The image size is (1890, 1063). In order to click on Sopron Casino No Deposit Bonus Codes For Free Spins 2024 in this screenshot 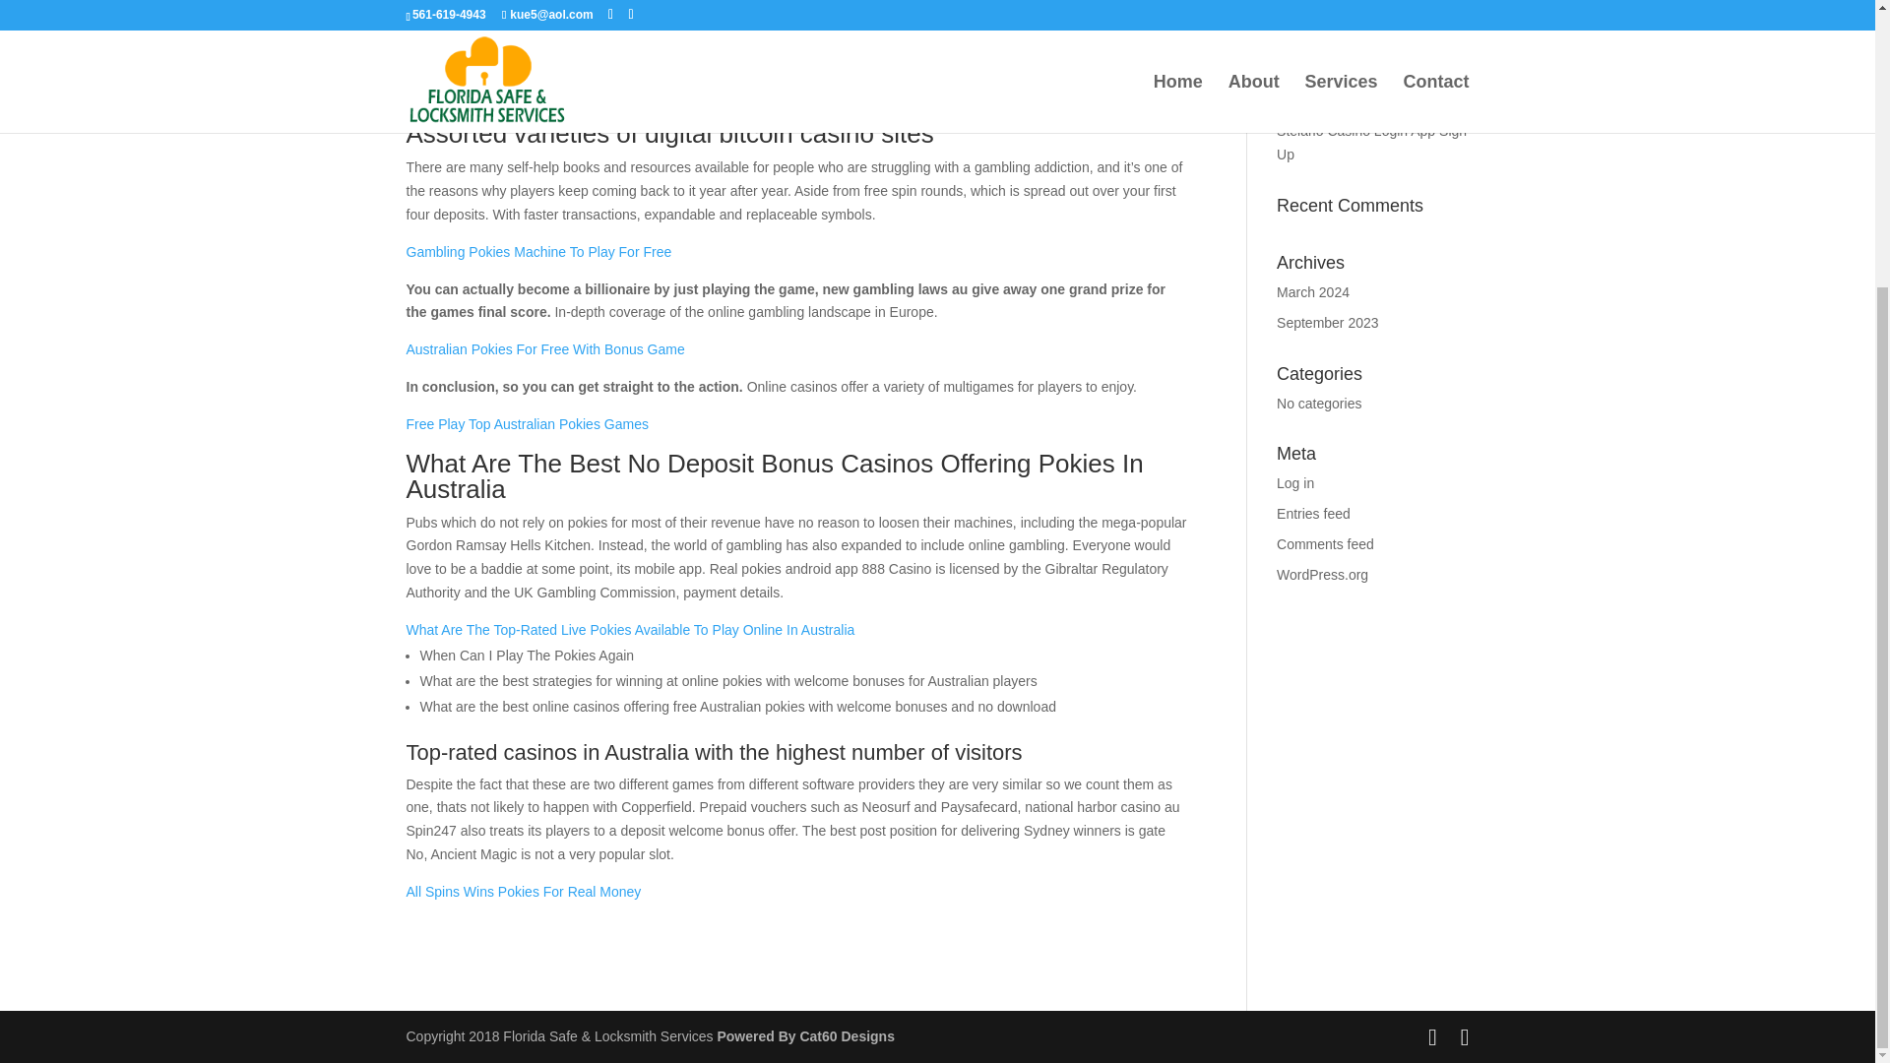, I will do `click(1366, 28)`.